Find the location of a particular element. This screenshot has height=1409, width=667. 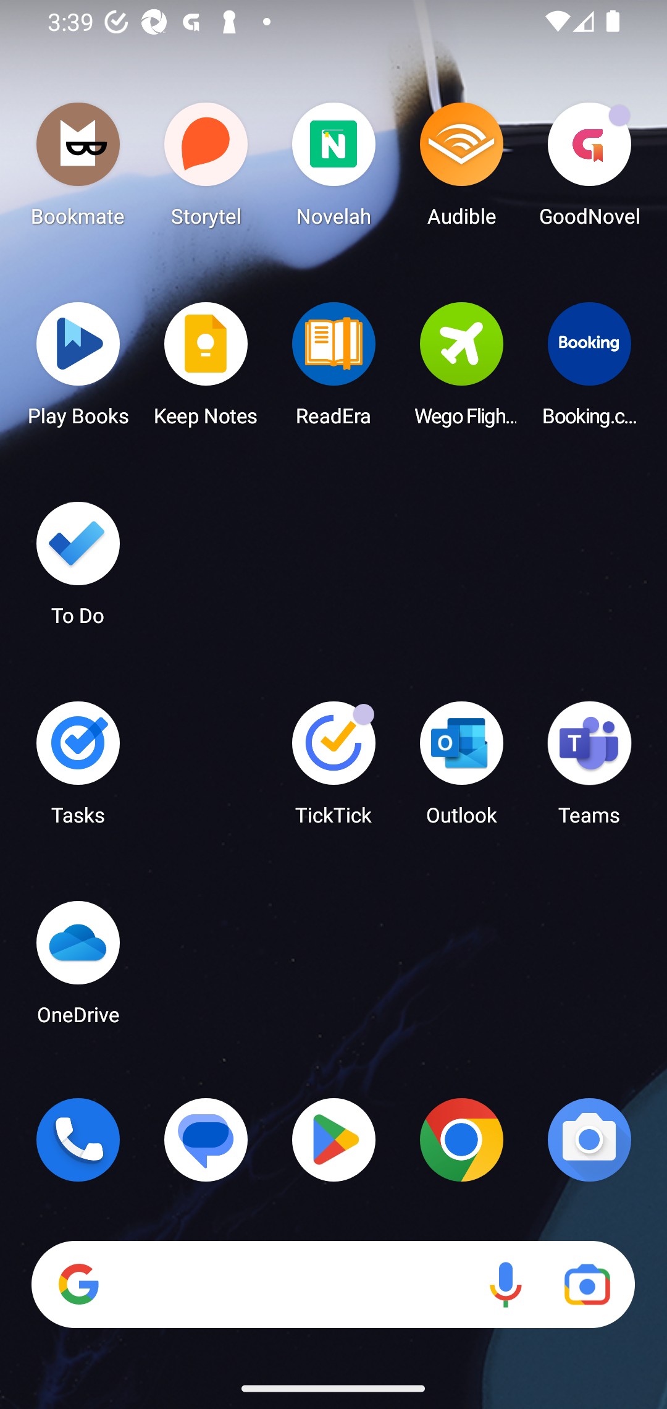

Keep Notes is located at coordinates (206, 369).